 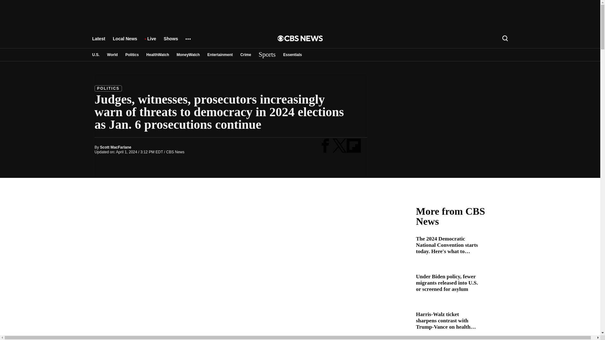 What do you see at coordinates (125, 42) in the screenshot?
I see `Local News` at bounding box center [125, 42].